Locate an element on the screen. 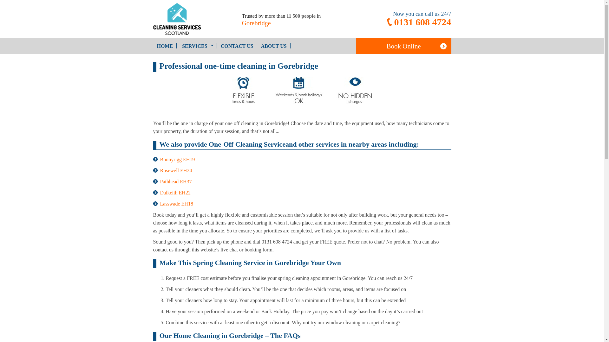 The height and width of the screenshot is (342, 609). Get Your Price Estimates is located at coordinates (403, 46).